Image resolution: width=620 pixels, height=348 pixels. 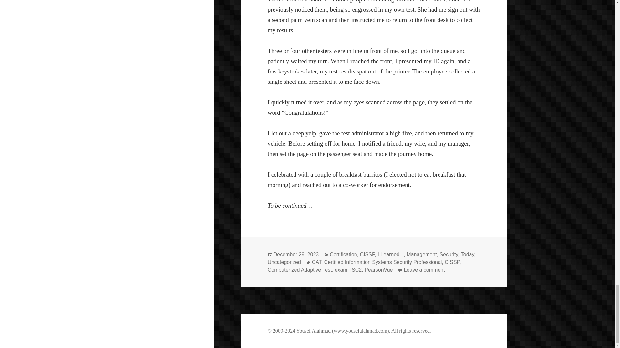 I want to click on Certification, so click(x=284, y=262).